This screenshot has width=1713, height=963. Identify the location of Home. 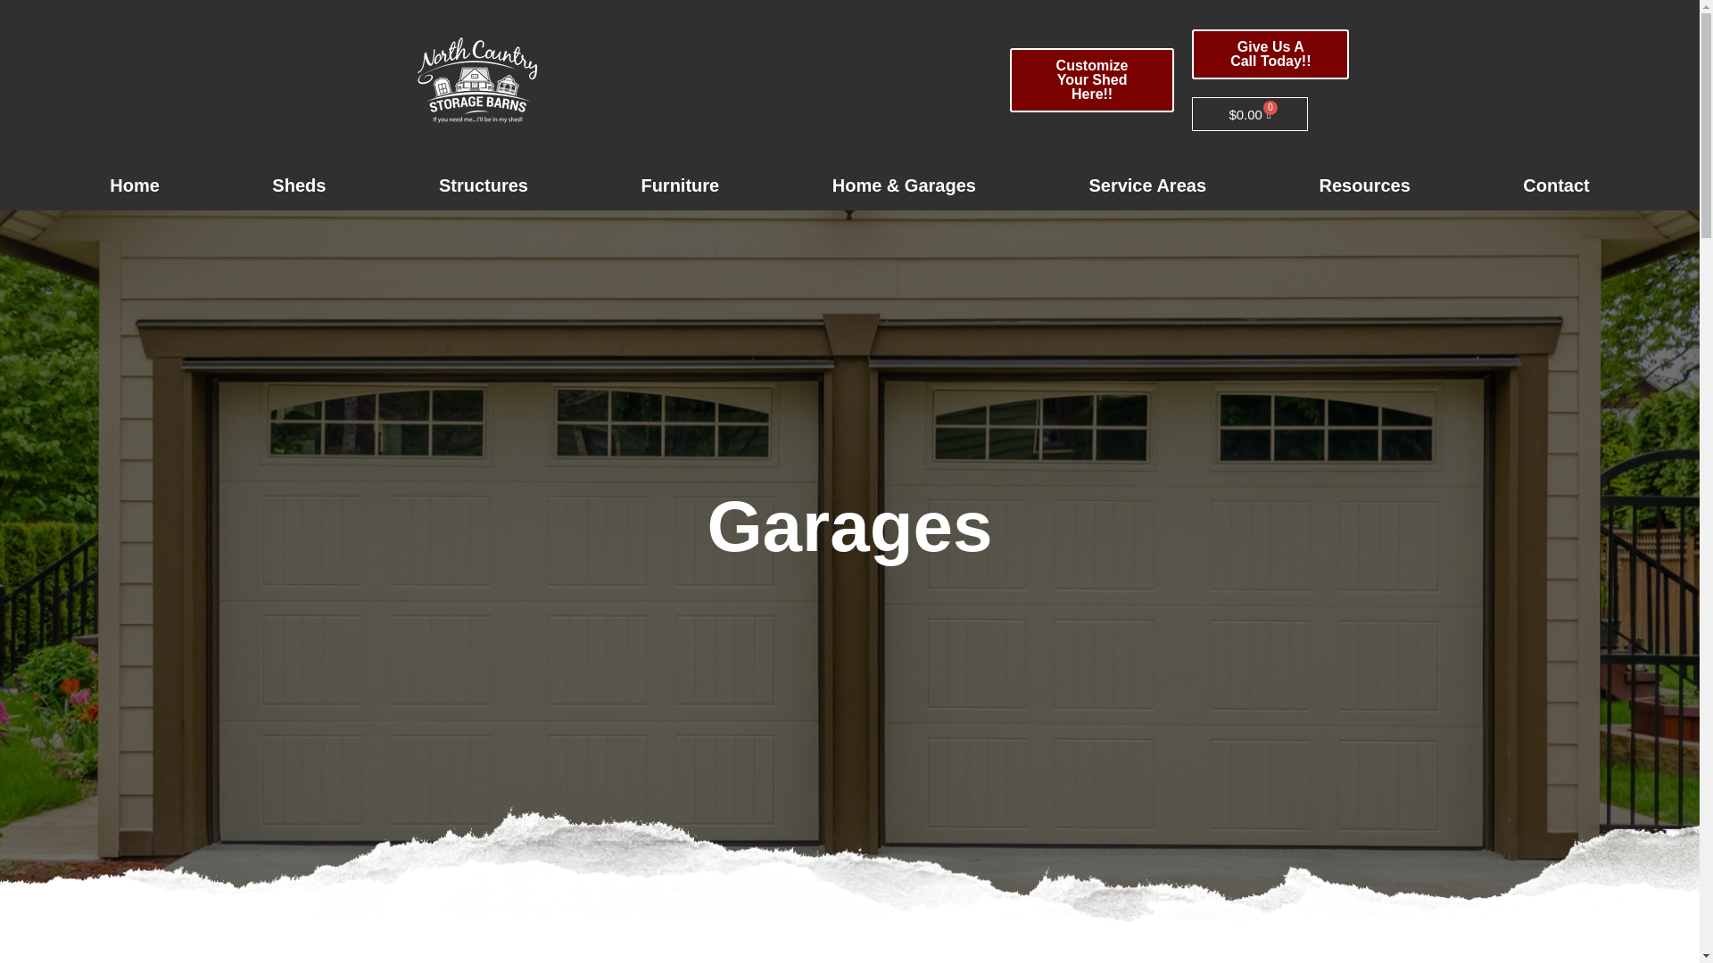
(134, 185).